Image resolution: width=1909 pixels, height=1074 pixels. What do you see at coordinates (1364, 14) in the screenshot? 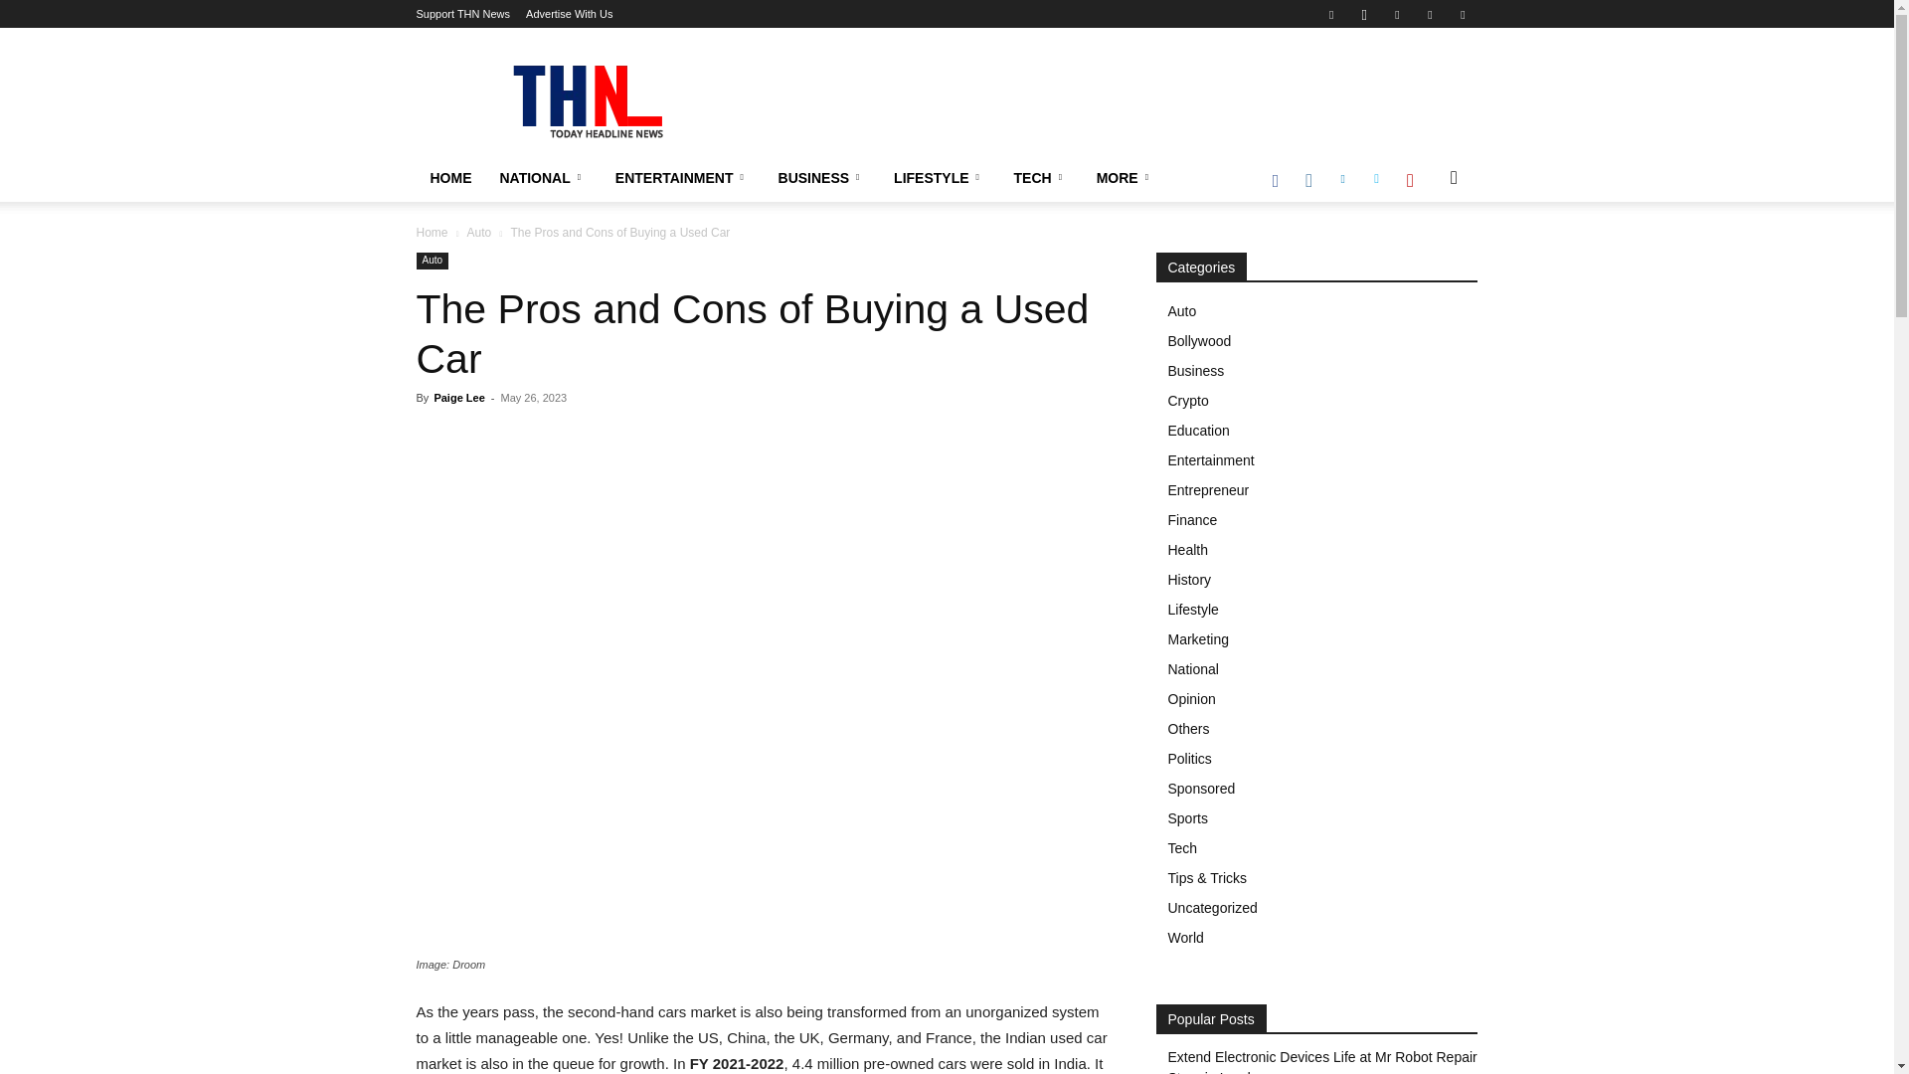
I see `Instagram` at bounding box center [1364, 14].